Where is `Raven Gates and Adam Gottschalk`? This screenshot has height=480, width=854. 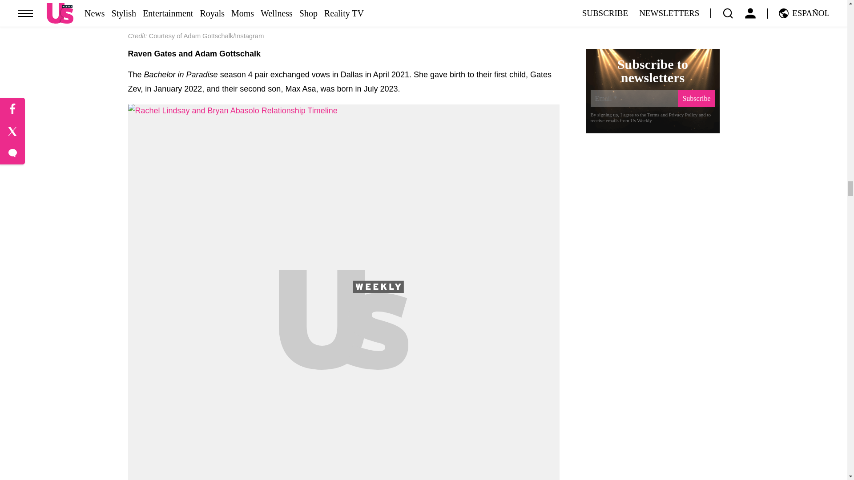 Raven Gates and Adam Gottschalk is located at coordinates (343, 20).